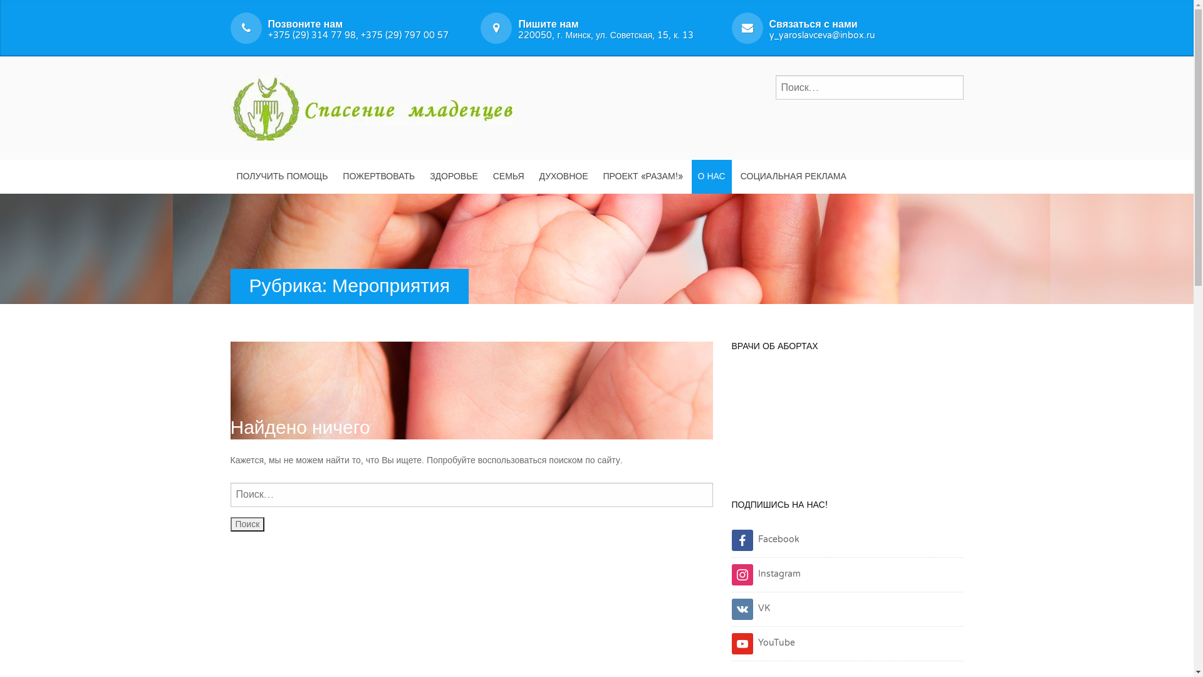 The width and height of the screenshot is (1203, 677). Describe the element at coordinates (848, 418) in the screenshot. I see `YouTube video player` at that location.